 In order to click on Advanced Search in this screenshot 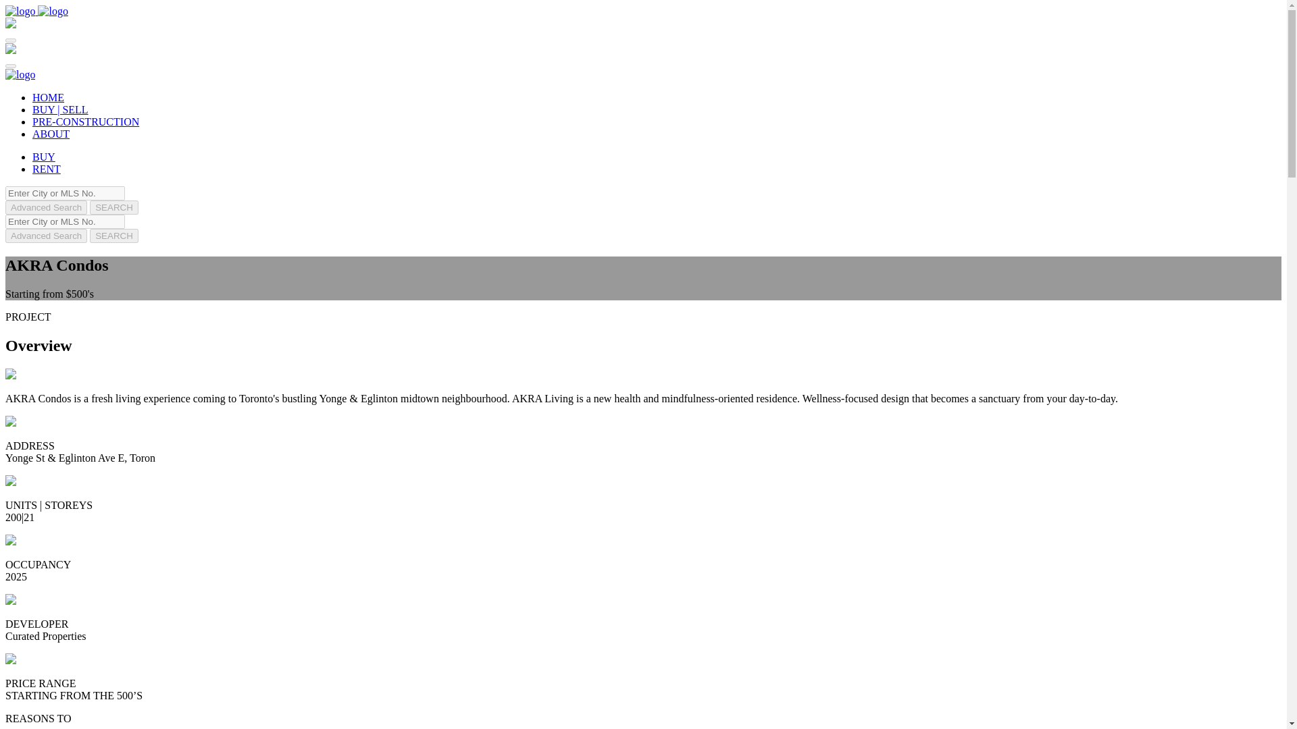, I will do `click(46, 236)`.